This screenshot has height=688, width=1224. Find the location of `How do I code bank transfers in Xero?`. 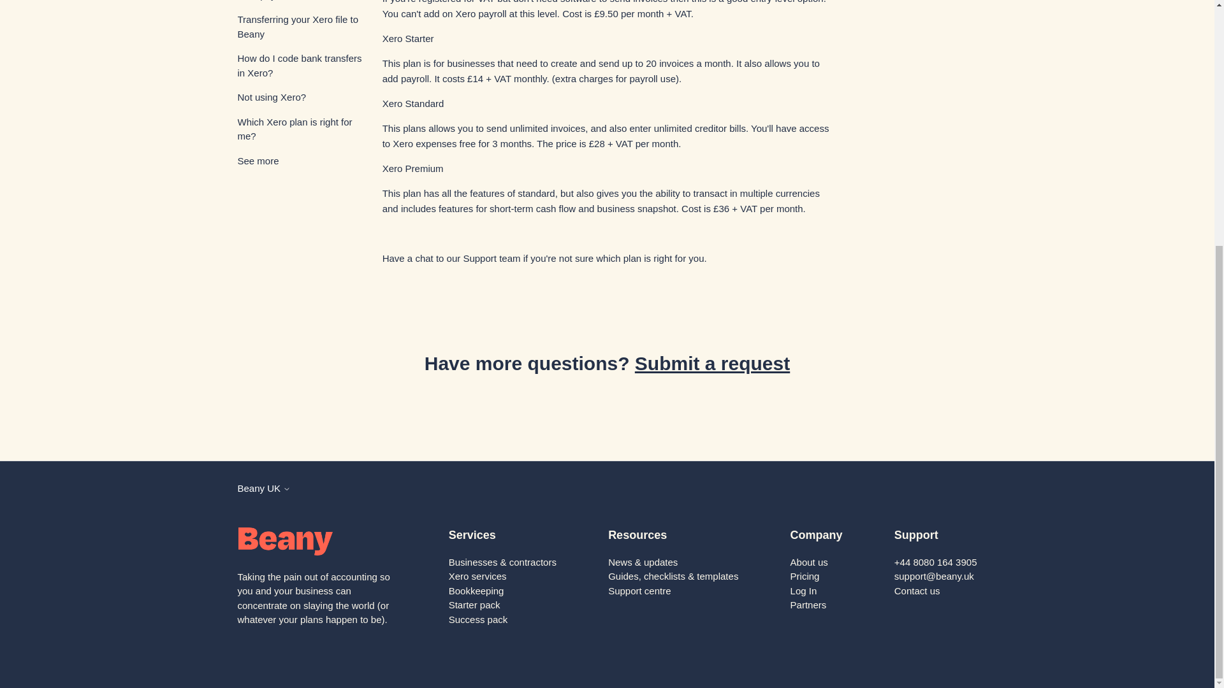

How do I code bank transfers in Xero? is located at coordinates (300, 66).